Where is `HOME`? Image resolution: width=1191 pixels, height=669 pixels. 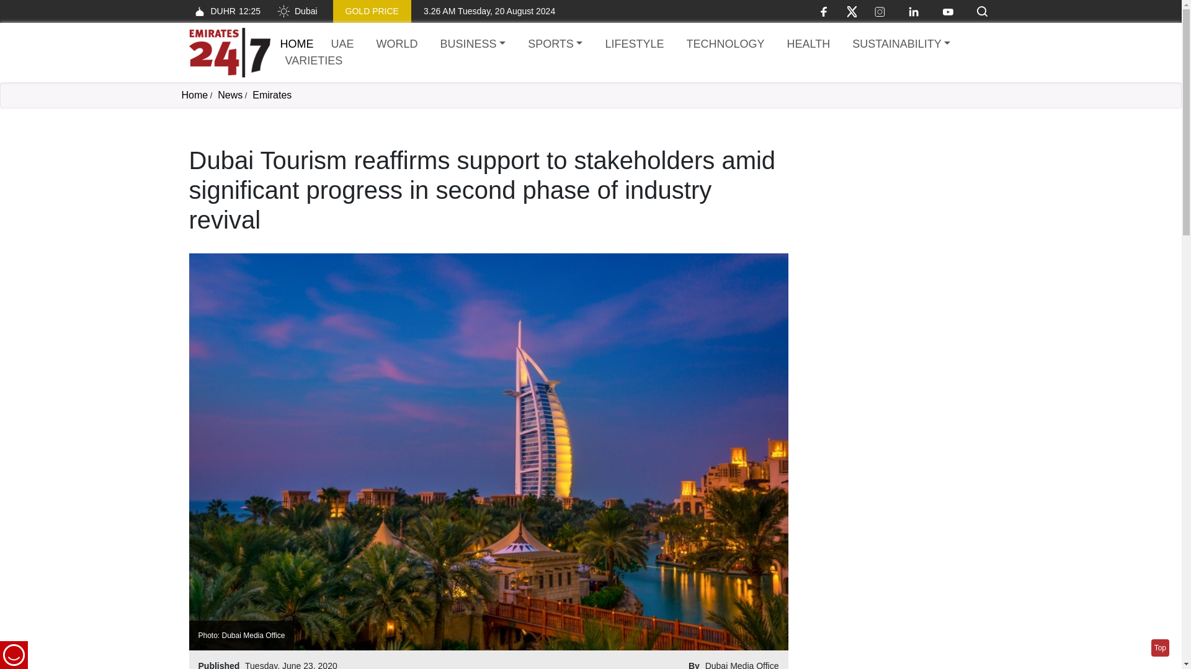 HOME is located at coordinates (297, 43).